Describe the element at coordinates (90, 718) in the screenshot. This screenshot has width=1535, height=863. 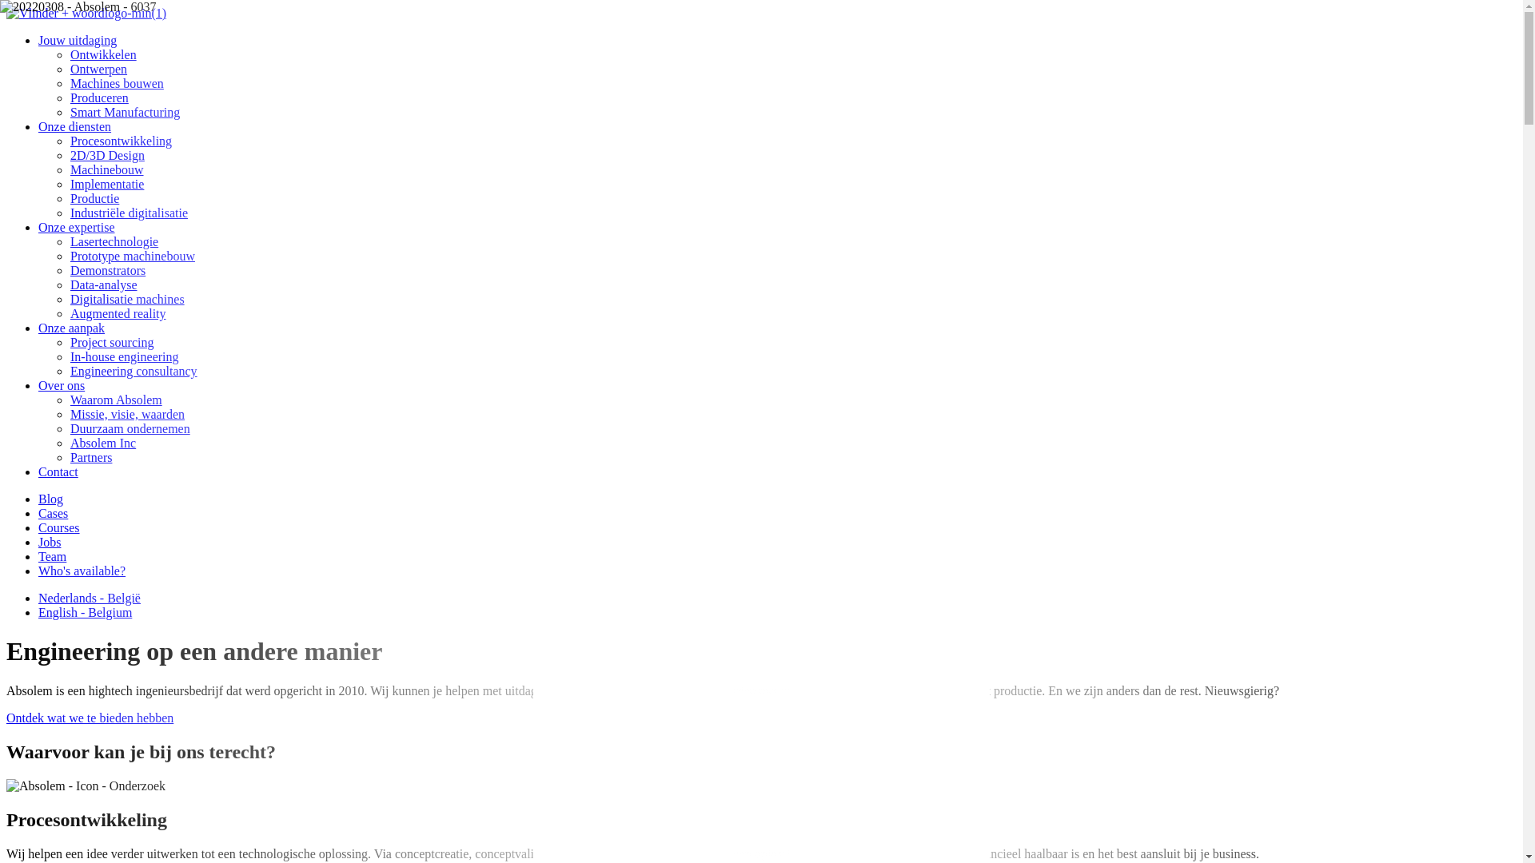
I see `Ontdek wat we te bieden hebben` at that location.